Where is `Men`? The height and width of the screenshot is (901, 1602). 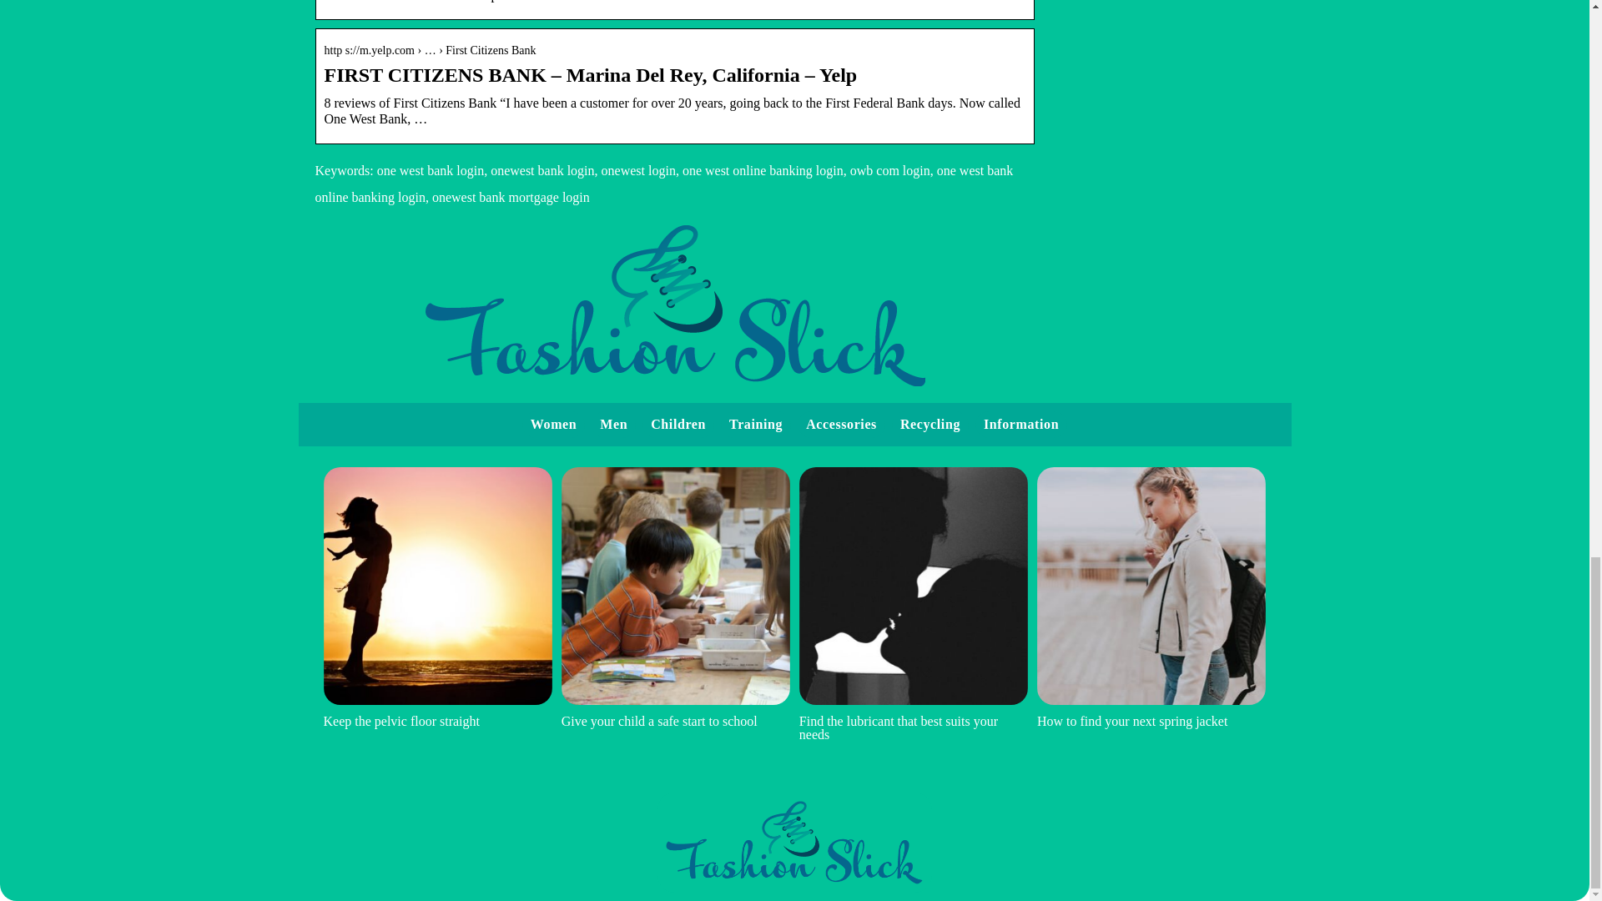 Men is located at coordinates (613, 424).